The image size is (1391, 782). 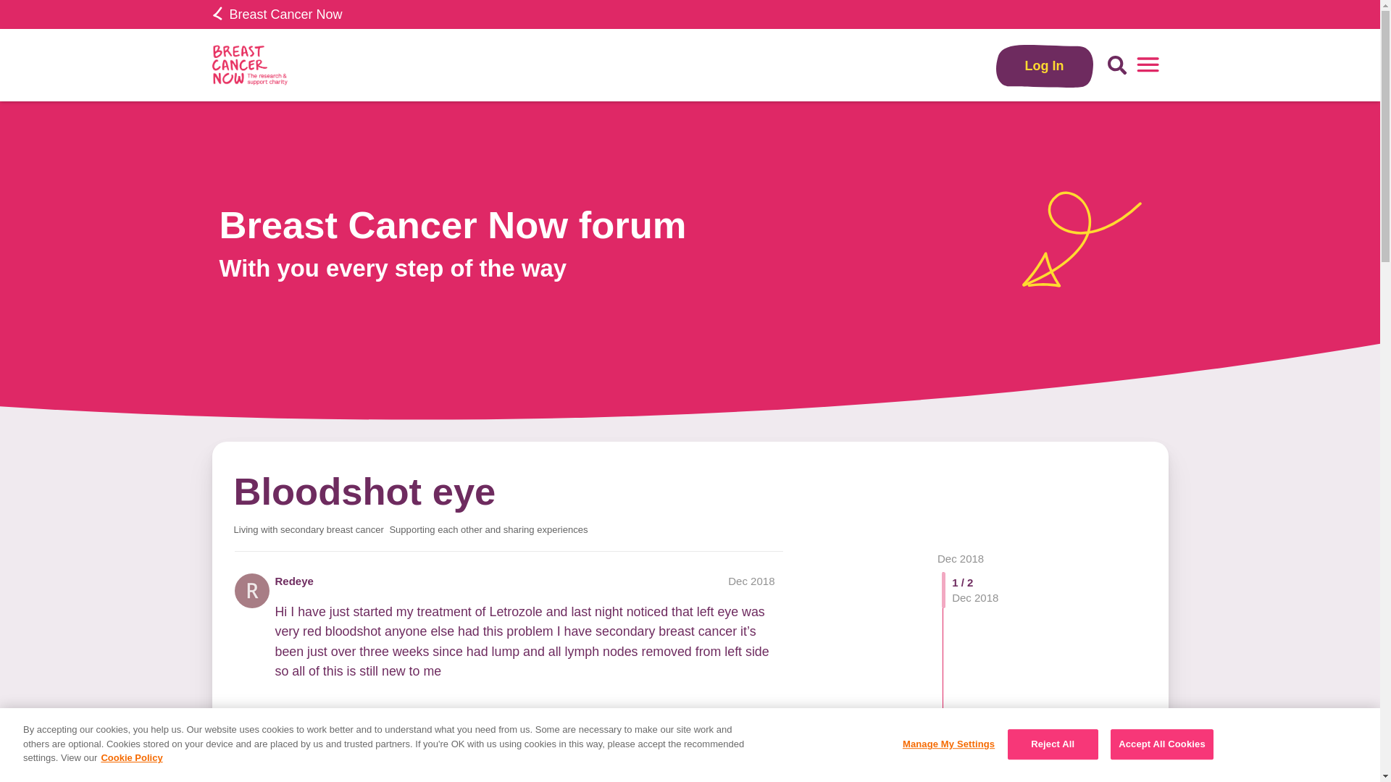 I want to click on Redeye, so click(x=294, y=581).